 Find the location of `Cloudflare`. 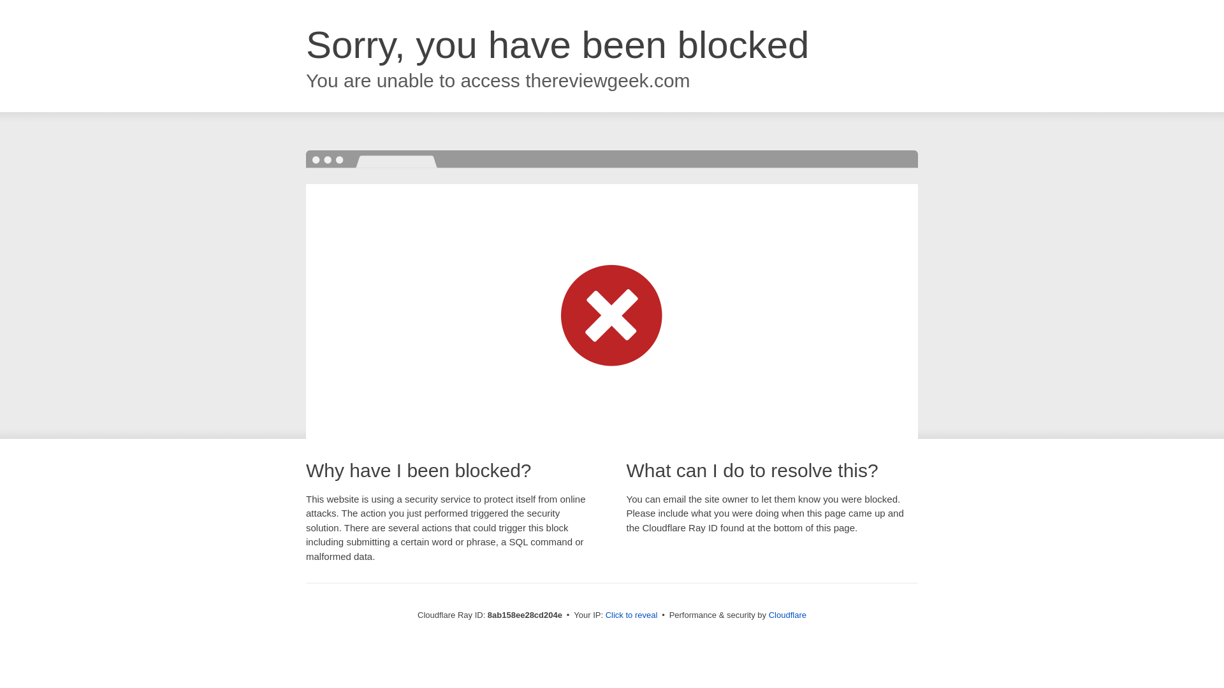

Cloudflare is located at coordinates (787, 615).